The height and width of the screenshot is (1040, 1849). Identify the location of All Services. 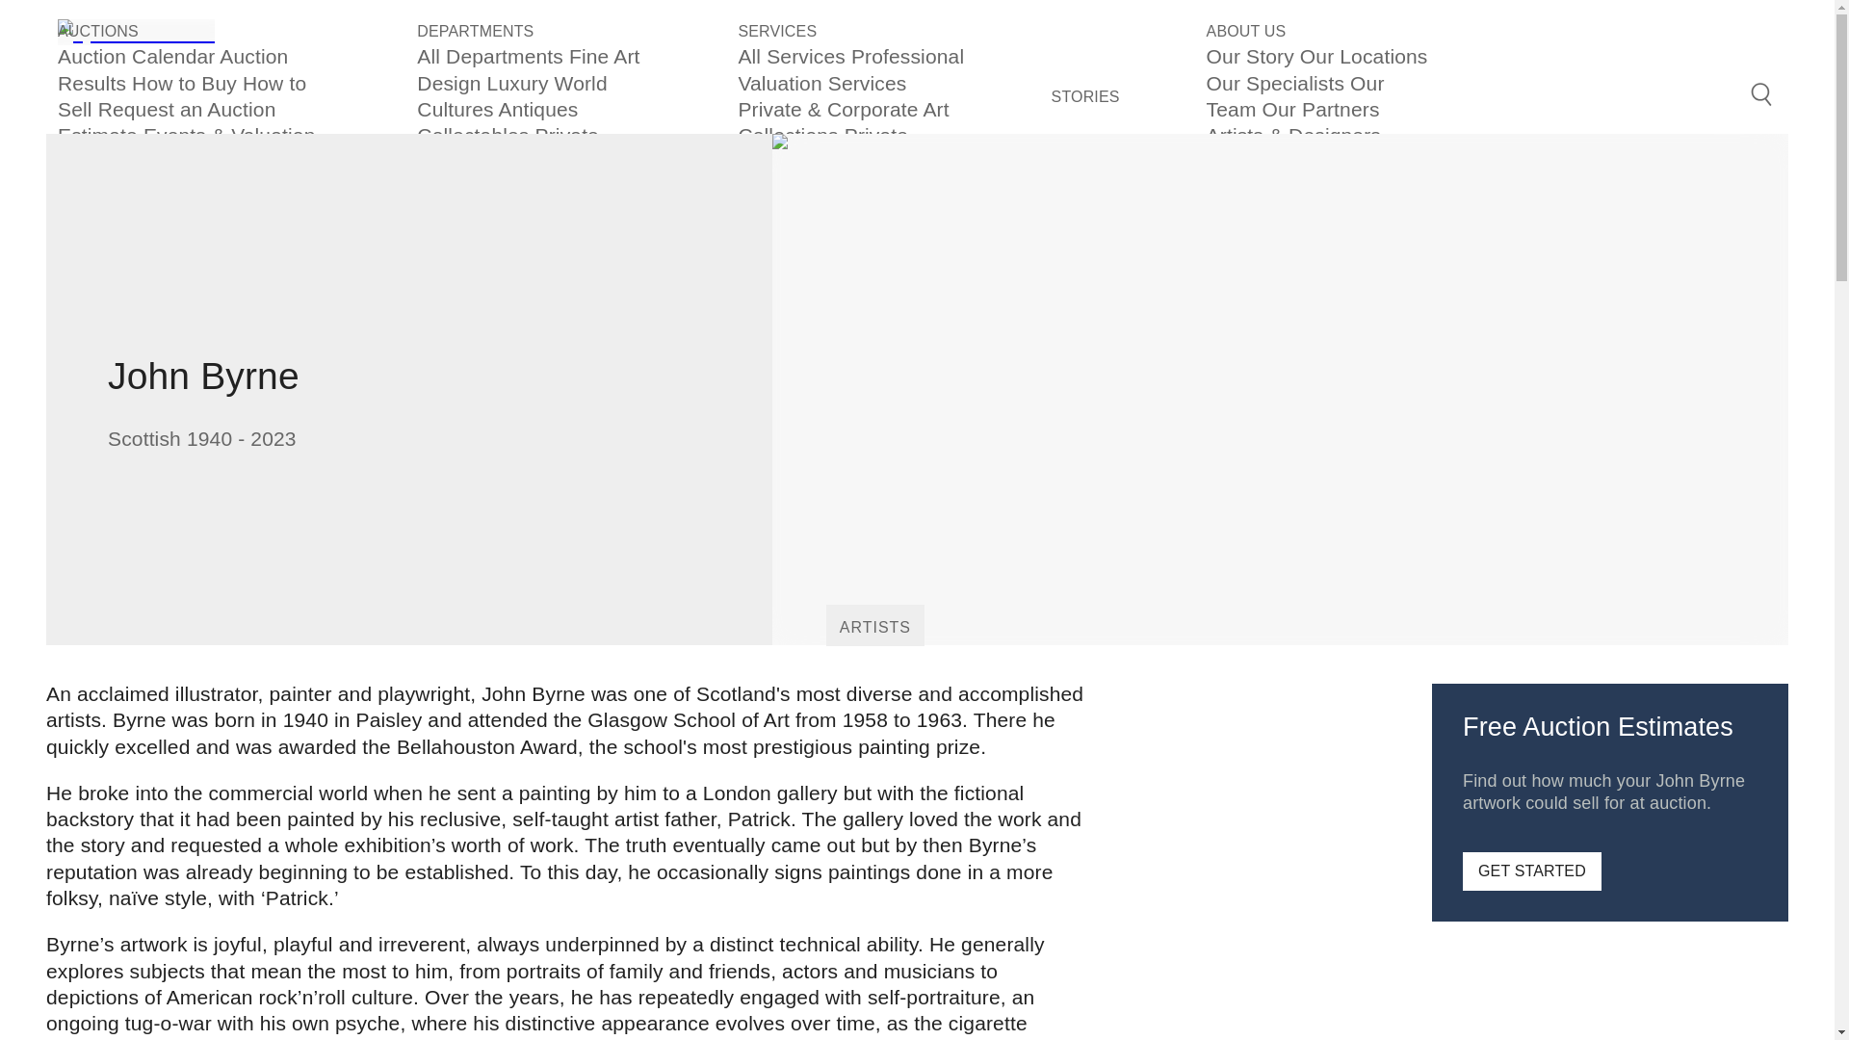
(794, 56).